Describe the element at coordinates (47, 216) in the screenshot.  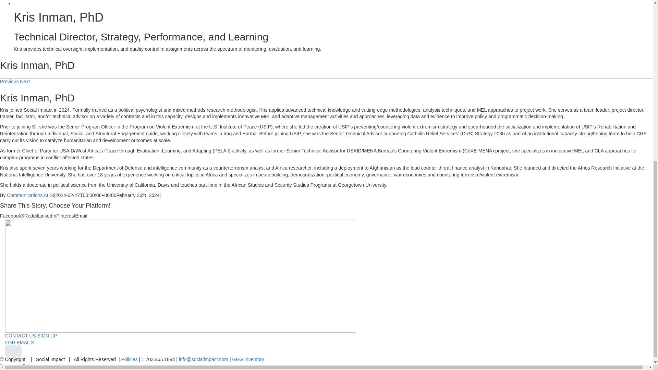
I see `LinkedIn` at that location.